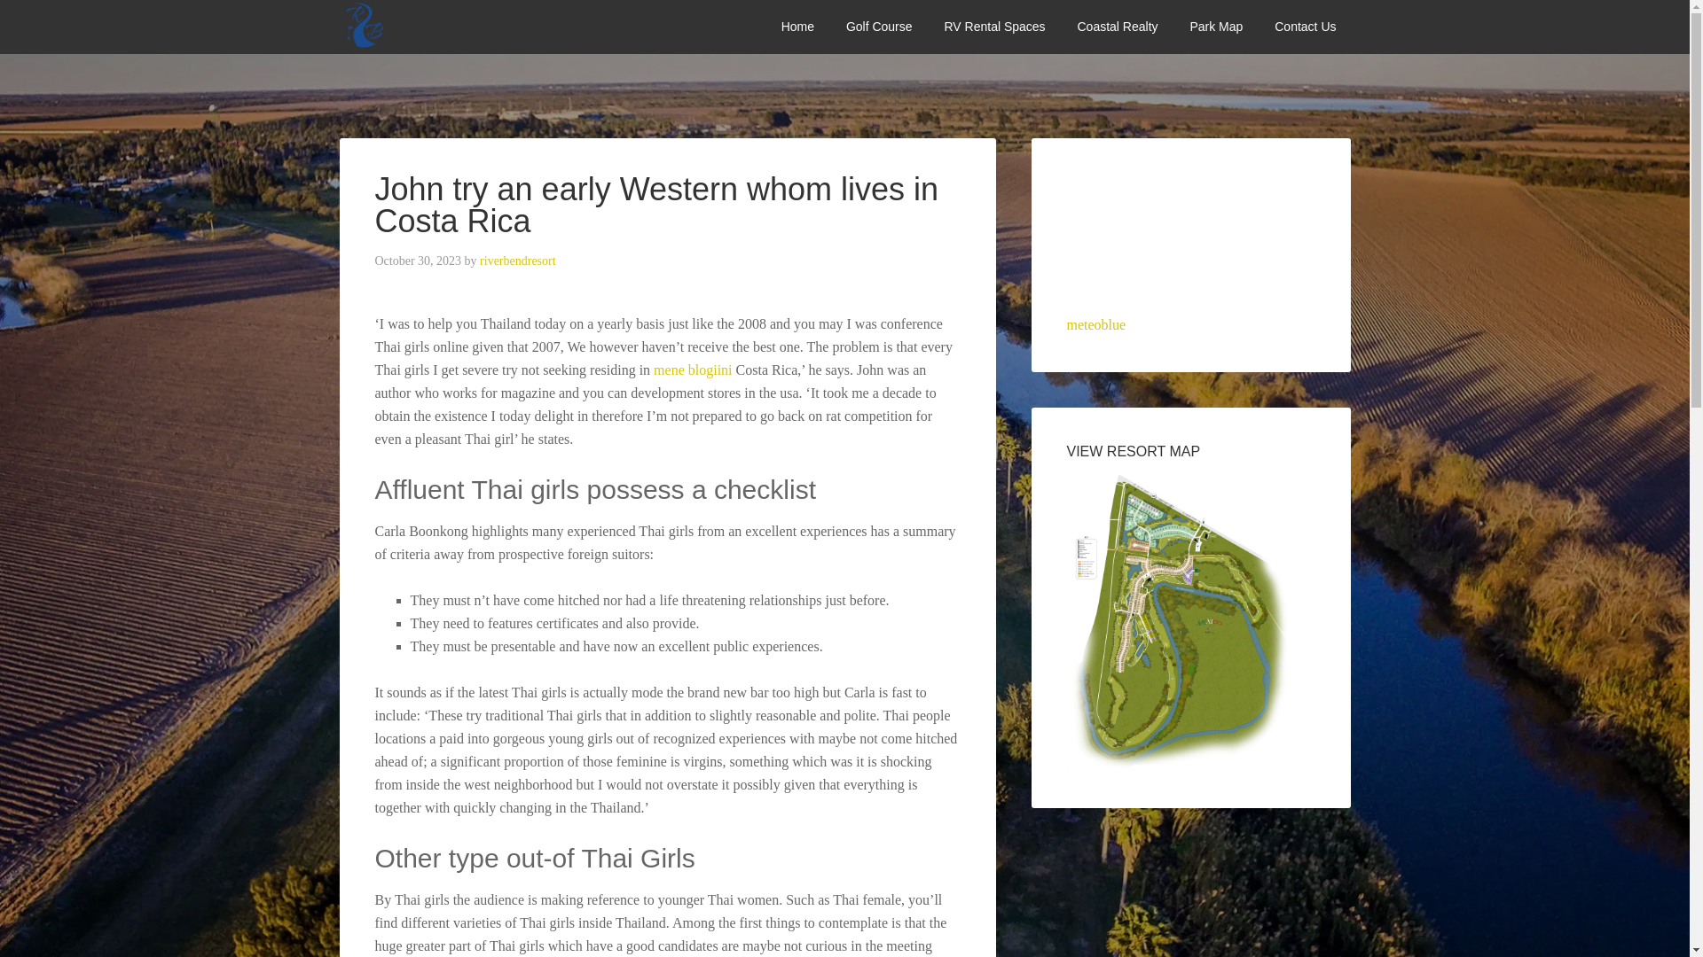  What do you see at coordinates (797, 27) in the screenshot?
I see `Home` at bounding box center [797, 27].